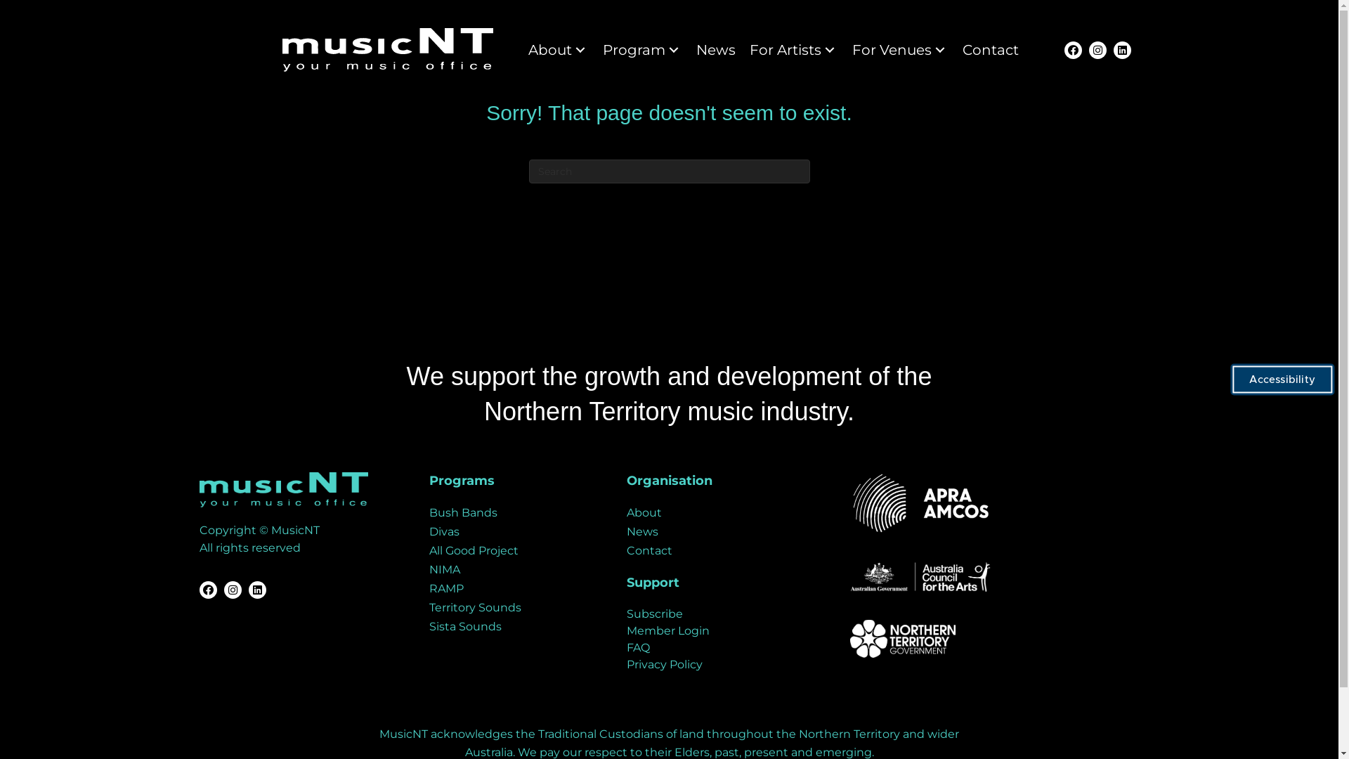 The image size is (1349, 759). What do you see at coordinates (514, 570) in the screenshot?
I see `NIMA` at bounding box center [514, 570].